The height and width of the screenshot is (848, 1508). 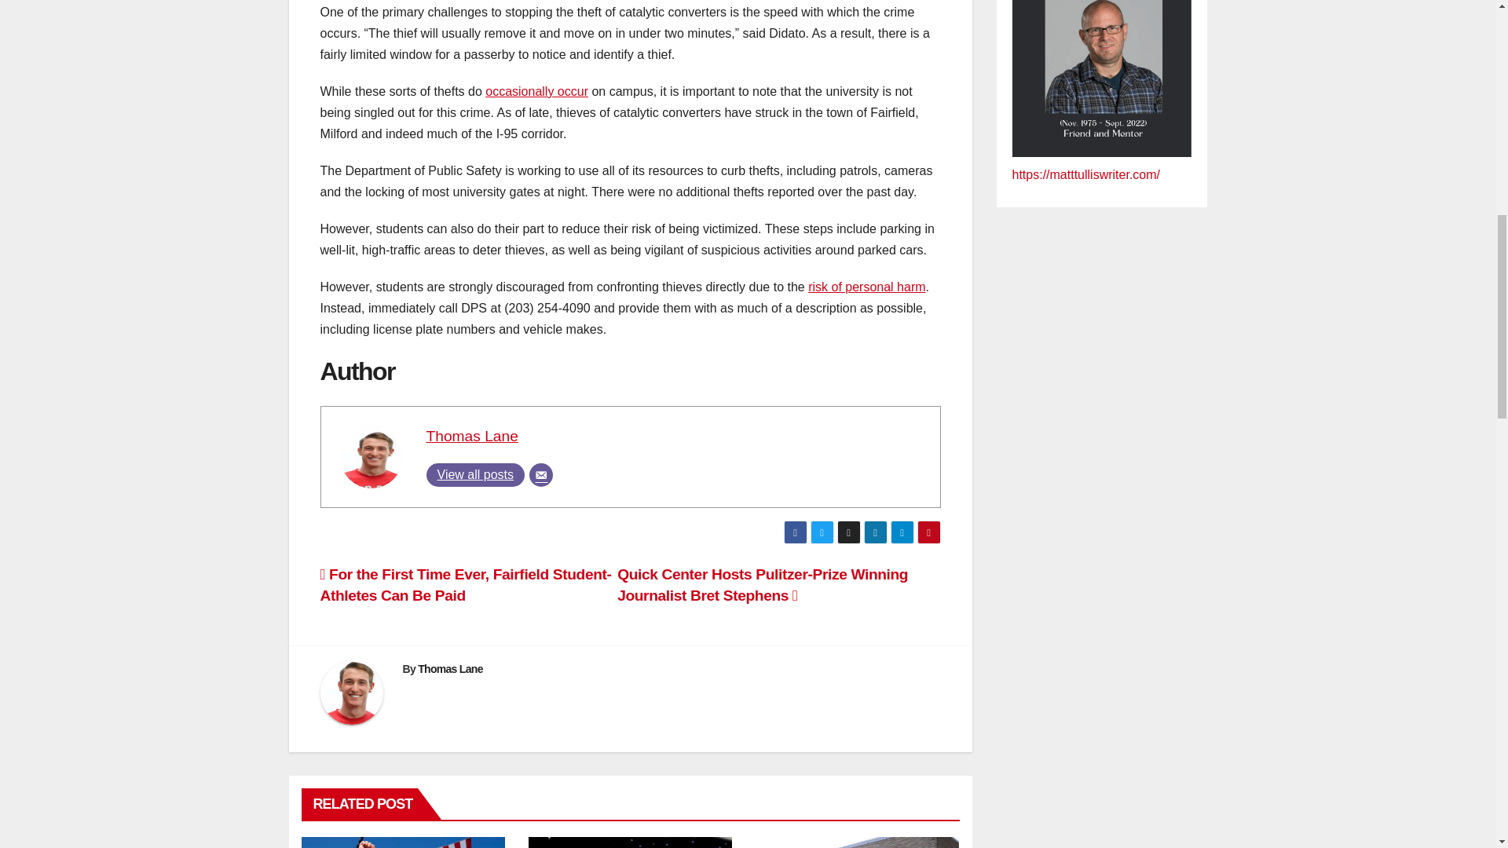 What do you see at coordinates (867, 287) in the screenshot?
I see `risk of personal harm` at bounding box center [867, 287].